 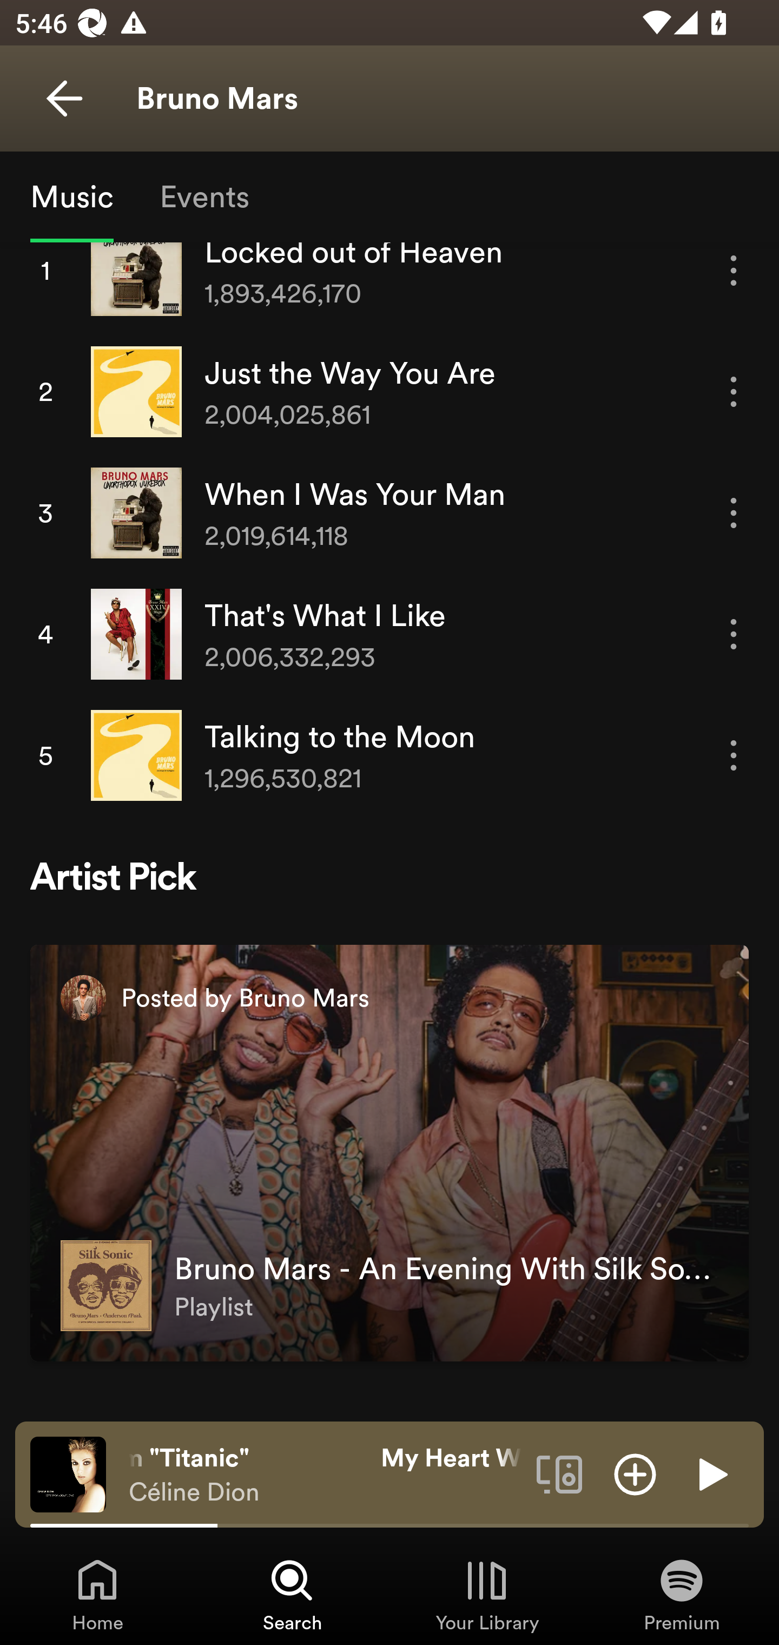 What do you see at coordinates (203, 196) in the screenshot?
I see `Events` at bounding box center [203, 196].